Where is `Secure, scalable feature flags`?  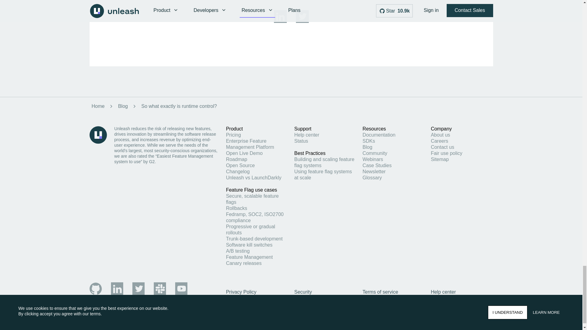 Secure, scalable feature flags is located at coordinates (253, 199).